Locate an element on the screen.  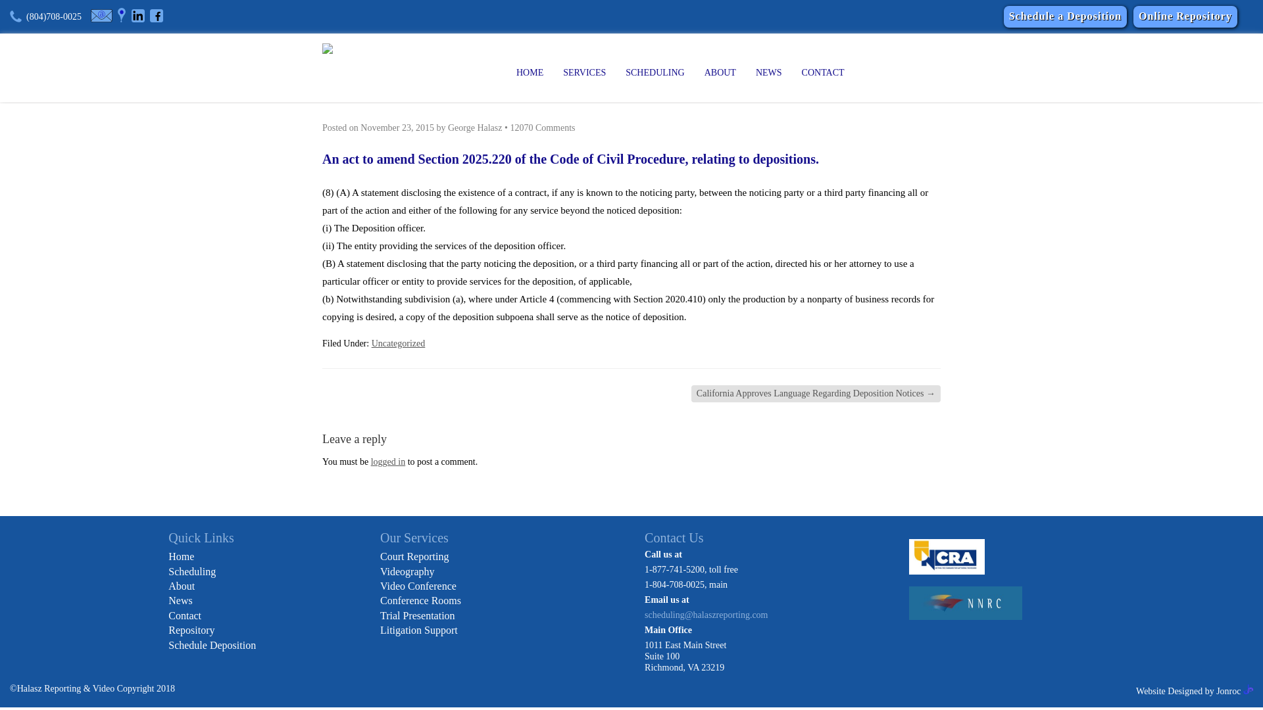
Videography is located at coordinates (407, 571).